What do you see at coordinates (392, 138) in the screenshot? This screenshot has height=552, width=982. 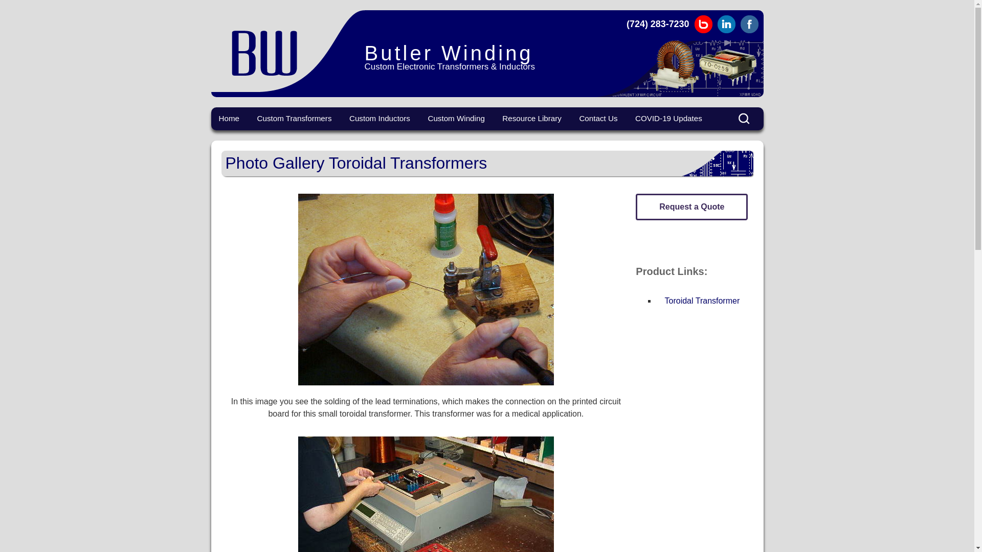 I see `Bobbin Wound Inductor` at bounding box center [392, 138].